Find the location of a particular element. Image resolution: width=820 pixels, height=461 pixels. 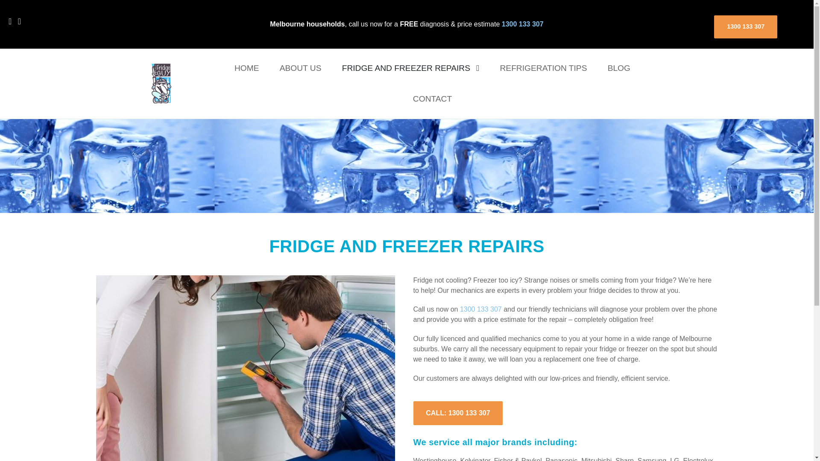

CONTACT is located at coordinates (432, 99).